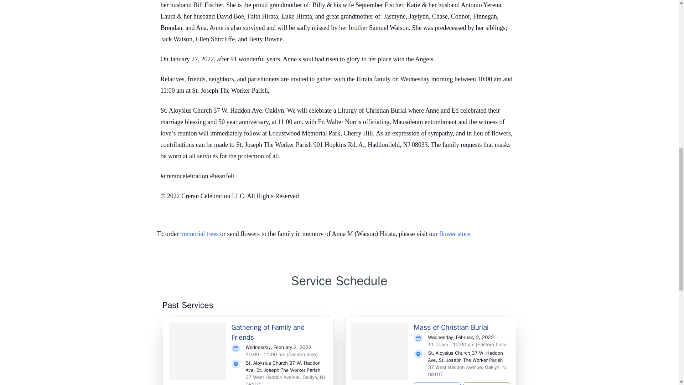 The height and width of the screenshot is (385, 684). What do you see at coordinates (199, 234) in the screenshot?
I see `memorial trees` at bounding box center [199, 234].